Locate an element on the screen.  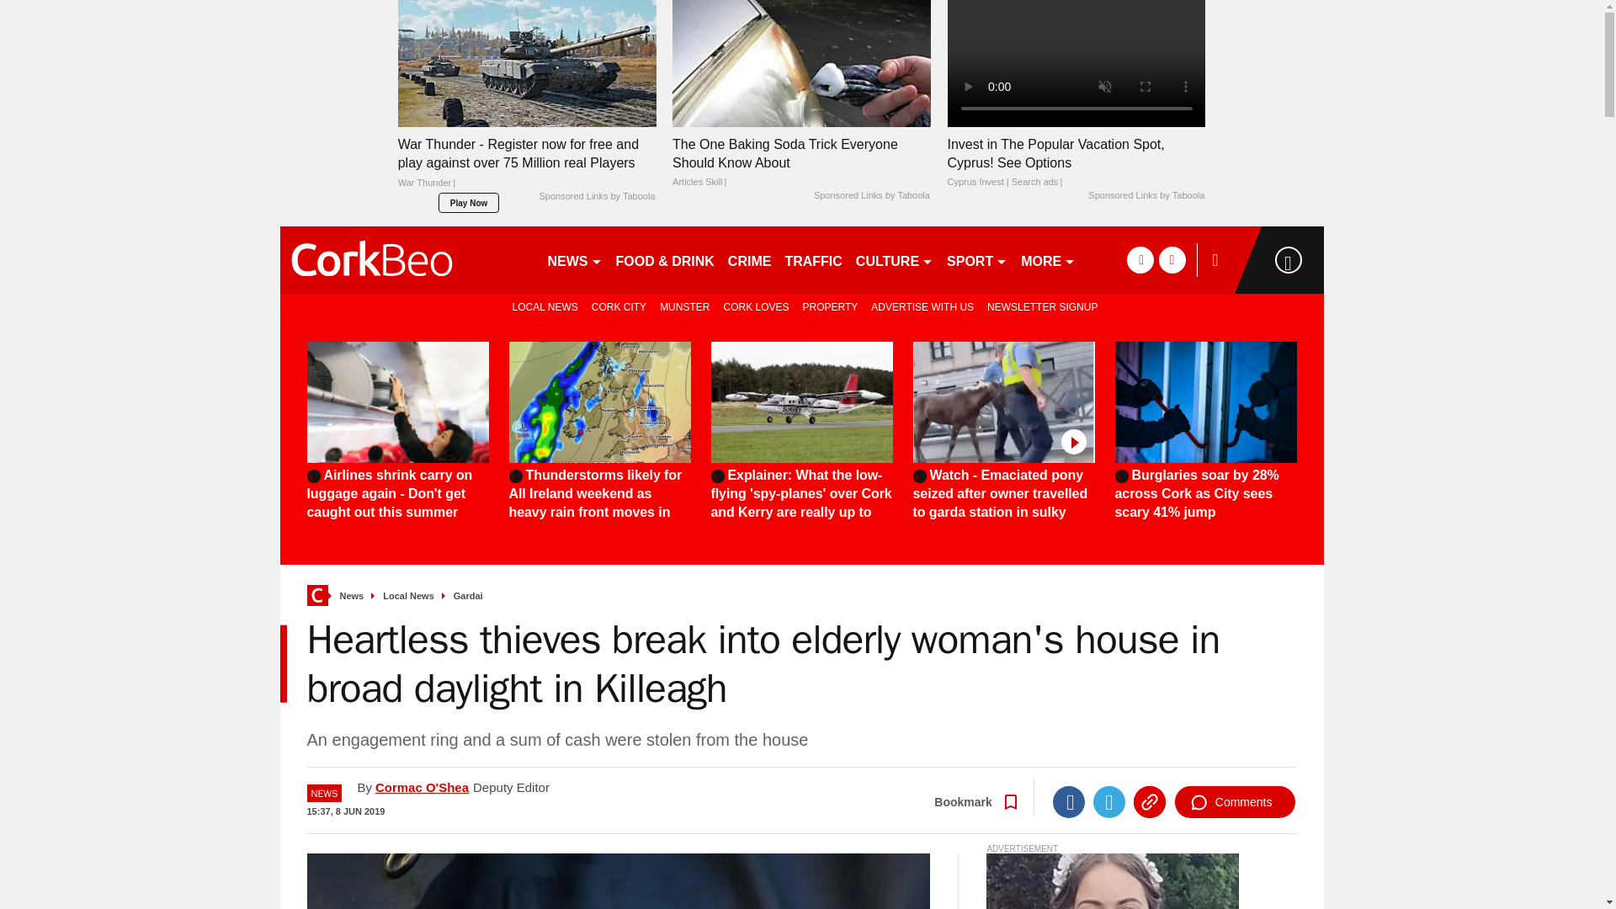
Facebook is located at coordinates (1069, 802).